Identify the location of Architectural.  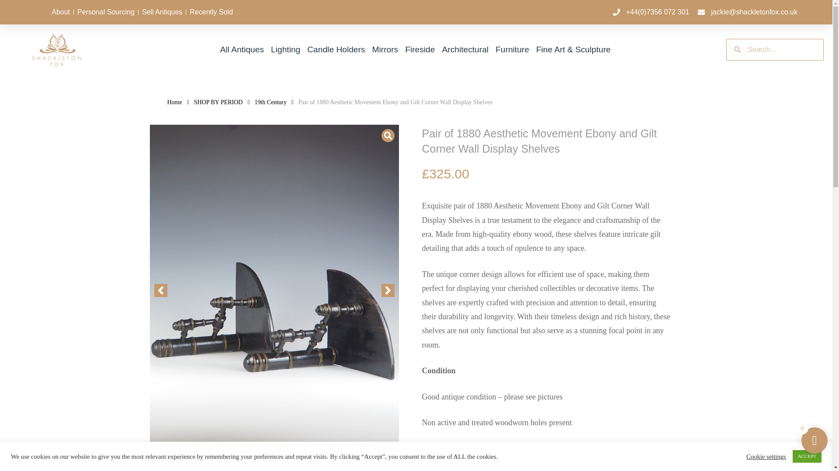
(465, 50).